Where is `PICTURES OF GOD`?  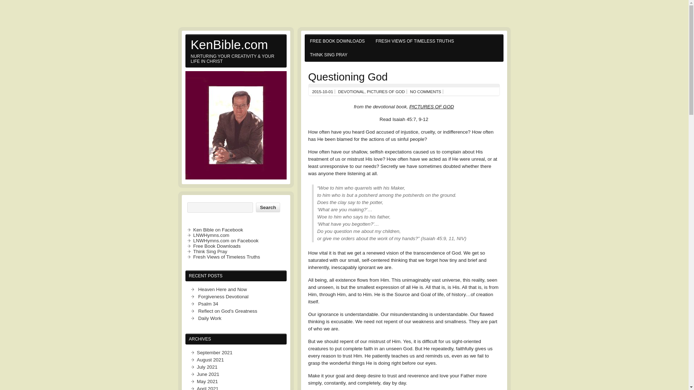
PICTURES OF GOD is located at coordinates (386, 92).